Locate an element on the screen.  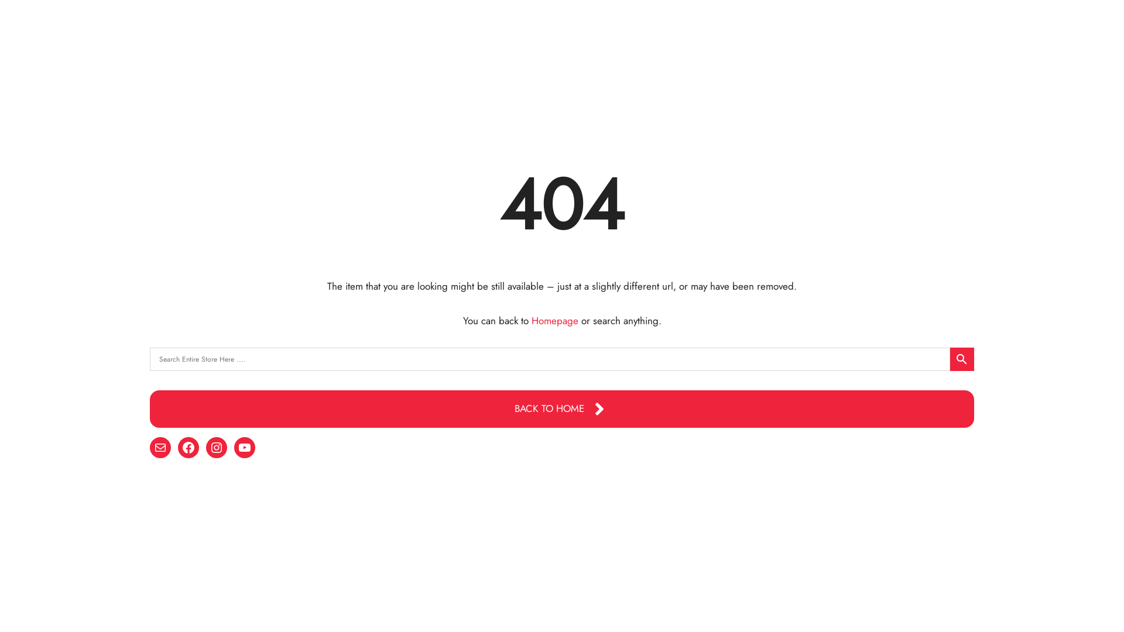
Instagram is located at coordinates (217, 448).